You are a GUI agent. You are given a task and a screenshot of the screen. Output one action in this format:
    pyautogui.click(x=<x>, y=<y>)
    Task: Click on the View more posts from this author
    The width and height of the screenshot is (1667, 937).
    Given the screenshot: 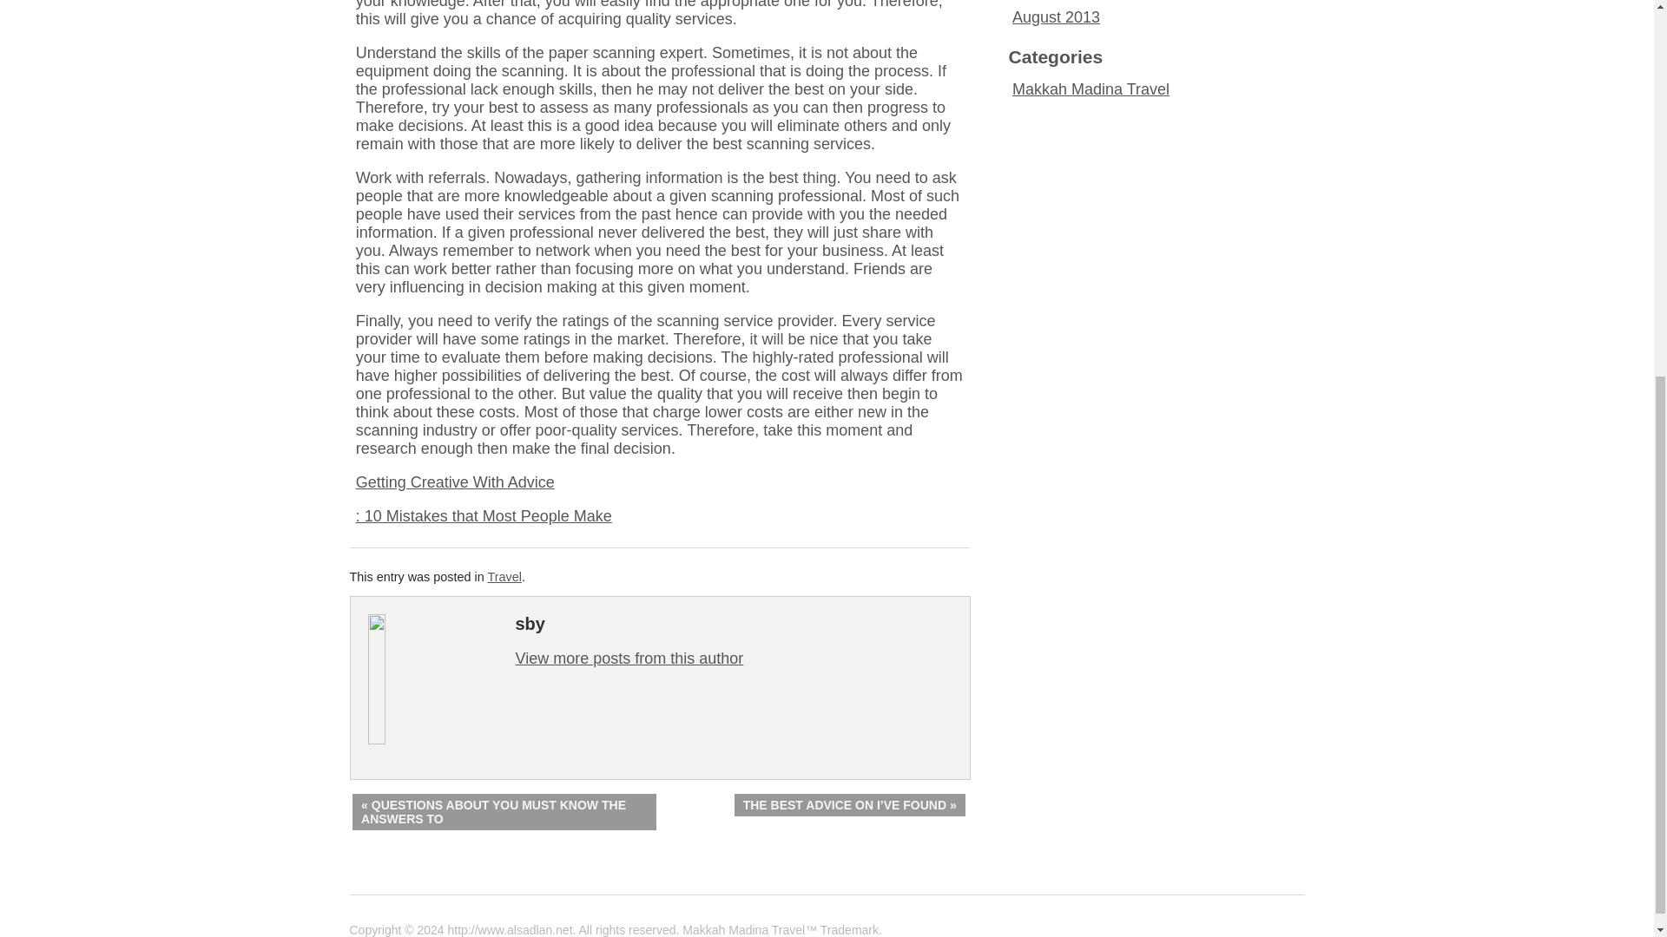 What is the action you would take?
    pyautogui.click(x=629, y=658)
    